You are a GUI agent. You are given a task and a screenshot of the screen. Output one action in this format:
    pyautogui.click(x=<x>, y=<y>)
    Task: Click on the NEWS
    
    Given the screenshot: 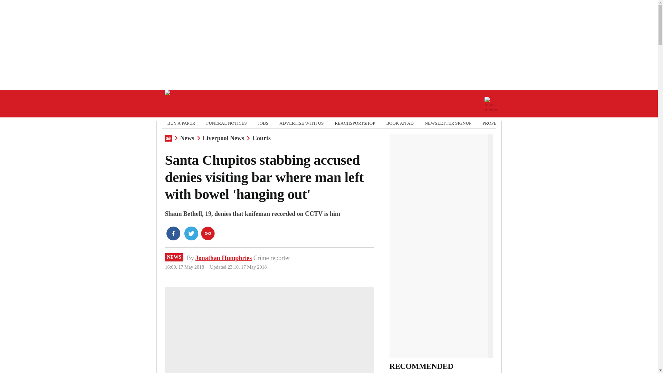 What is the action you would take?
    pyautogui.click(x=174, y=257)
    